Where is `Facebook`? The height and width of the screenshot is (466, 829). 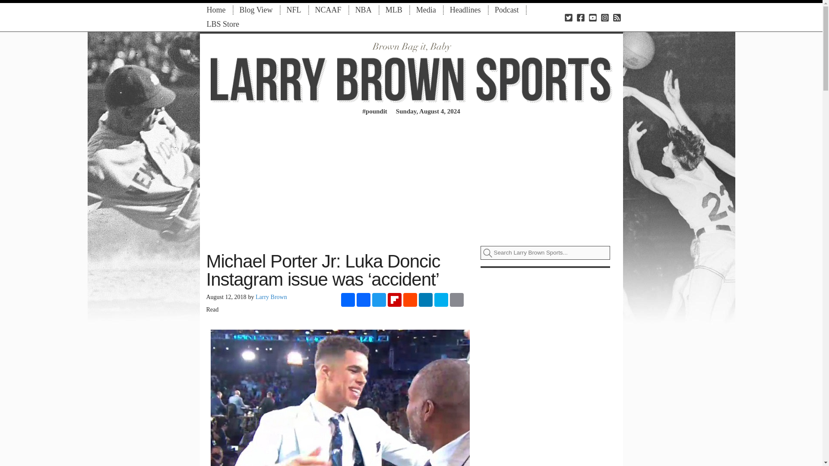 Facebook is located at coordinates (364, 299).